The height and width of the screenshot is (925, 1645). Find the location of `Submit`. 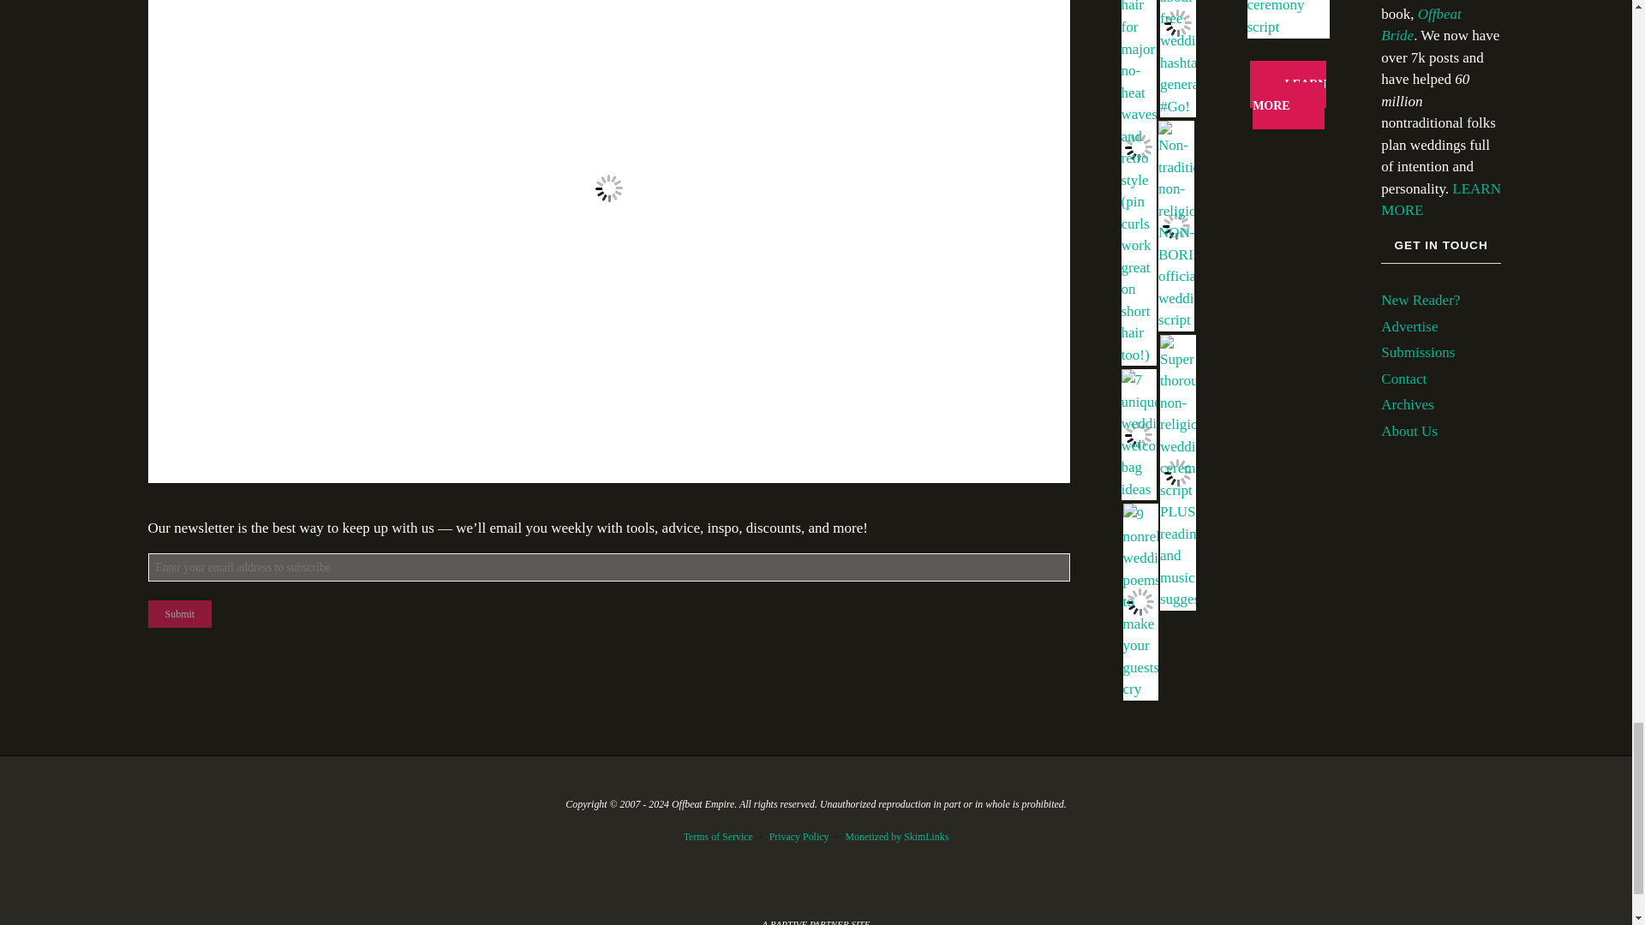

Submit is located at coordinates (180, 613).